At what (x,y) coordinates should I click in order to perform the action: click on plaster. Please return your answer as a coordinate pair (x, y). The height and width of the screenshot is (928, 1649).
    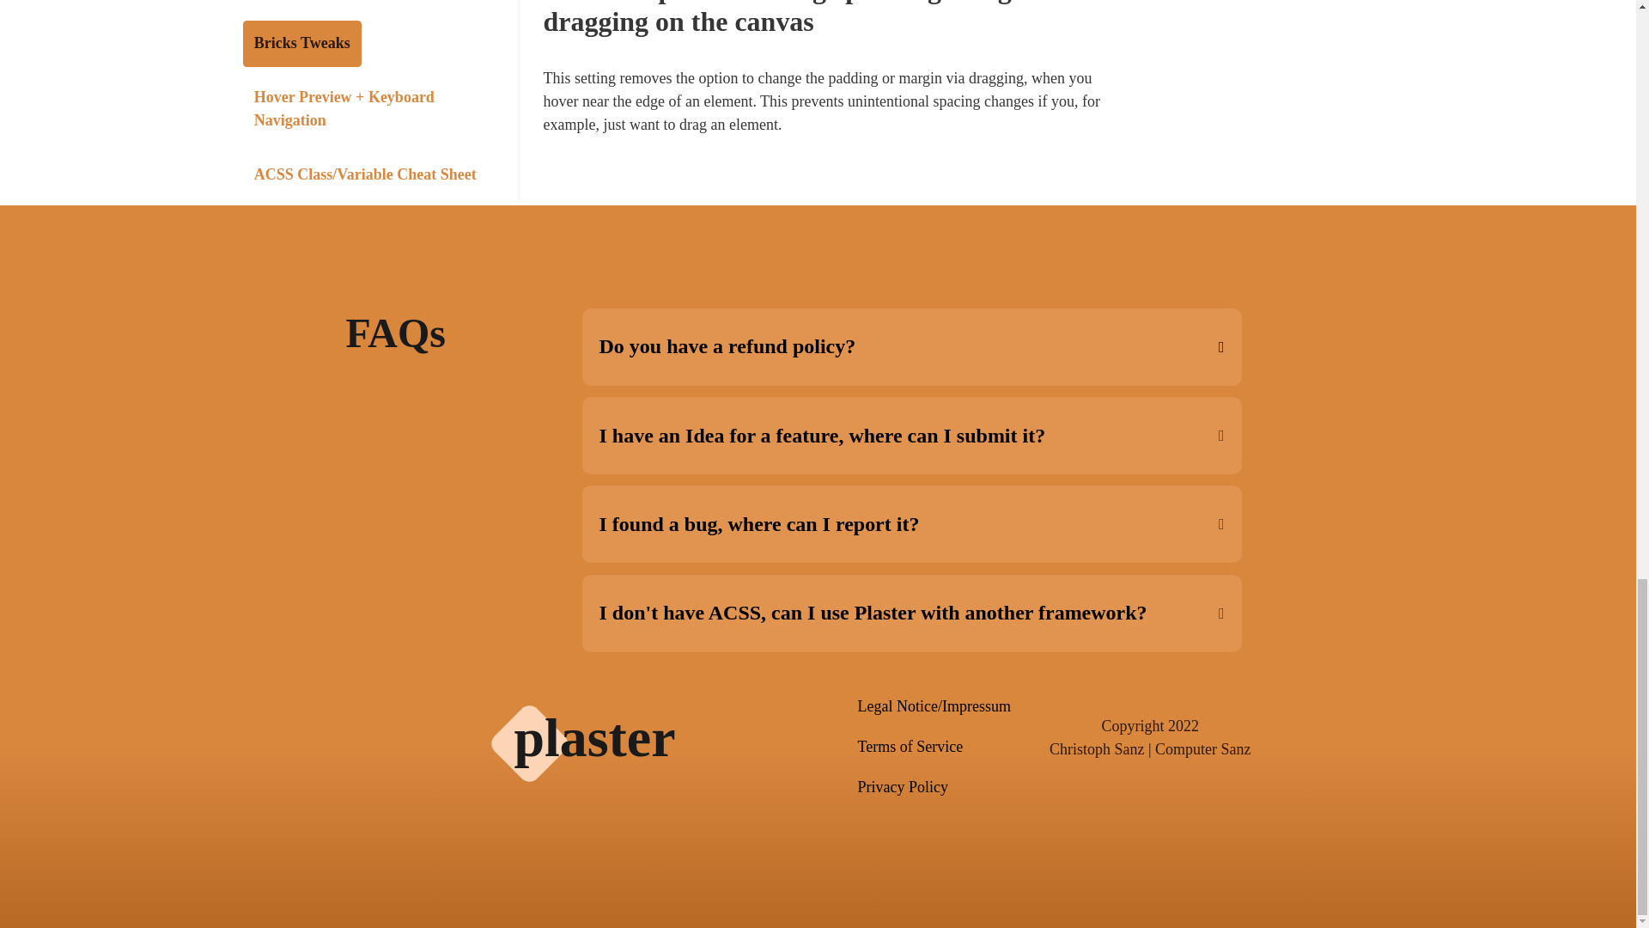
    Looking at the image, I should click on (593, 737).